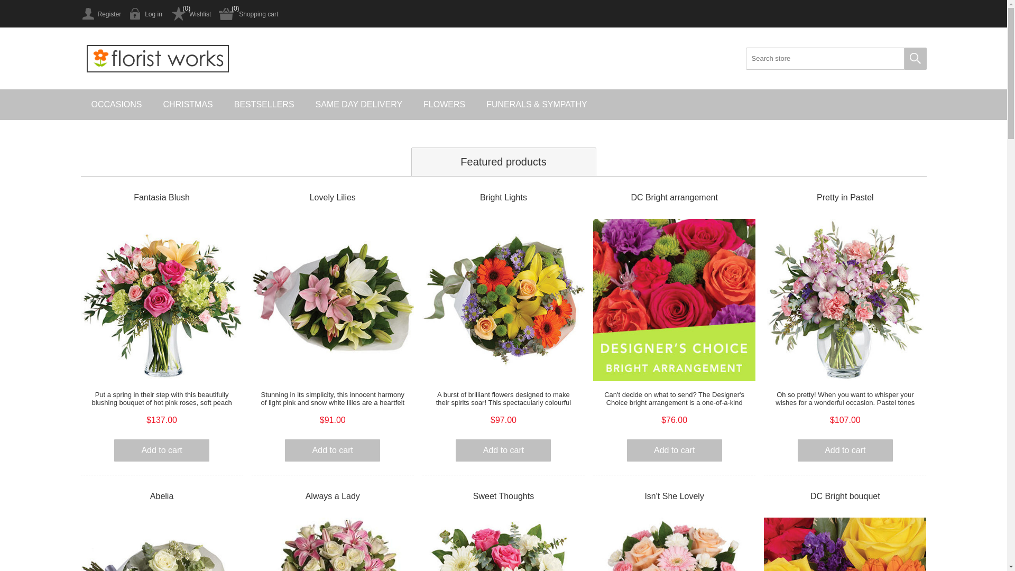 Image resolution: width=1015 pixels, height=571 pixels. Describe the element at coordinates (188, 105) in the screenshot. I see `CHRISTMAS` at that location.